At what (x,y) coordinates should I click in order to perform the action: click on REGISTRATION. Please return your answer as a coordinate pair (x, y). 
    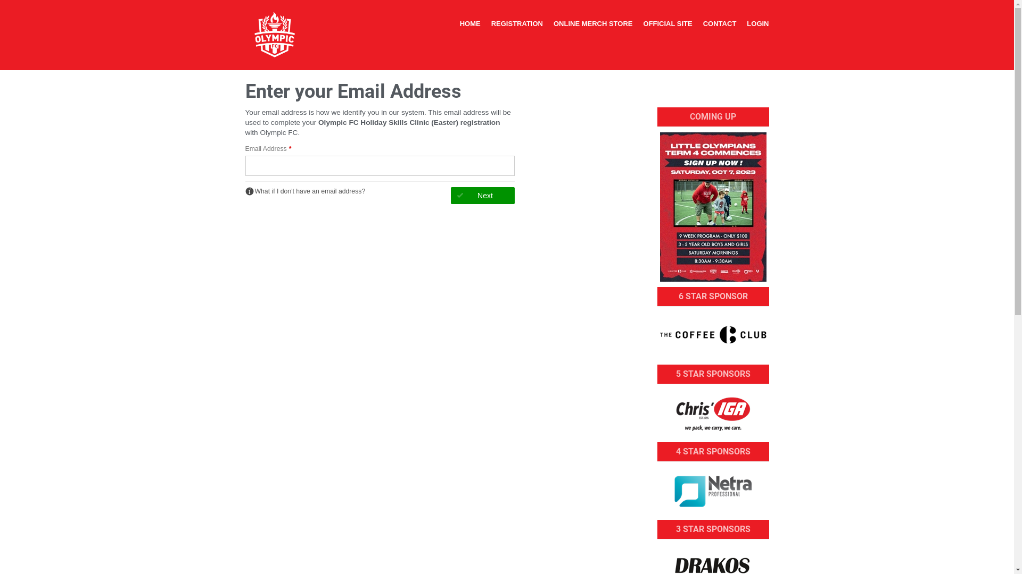
    Looking at the image, I should click on (517, 24).